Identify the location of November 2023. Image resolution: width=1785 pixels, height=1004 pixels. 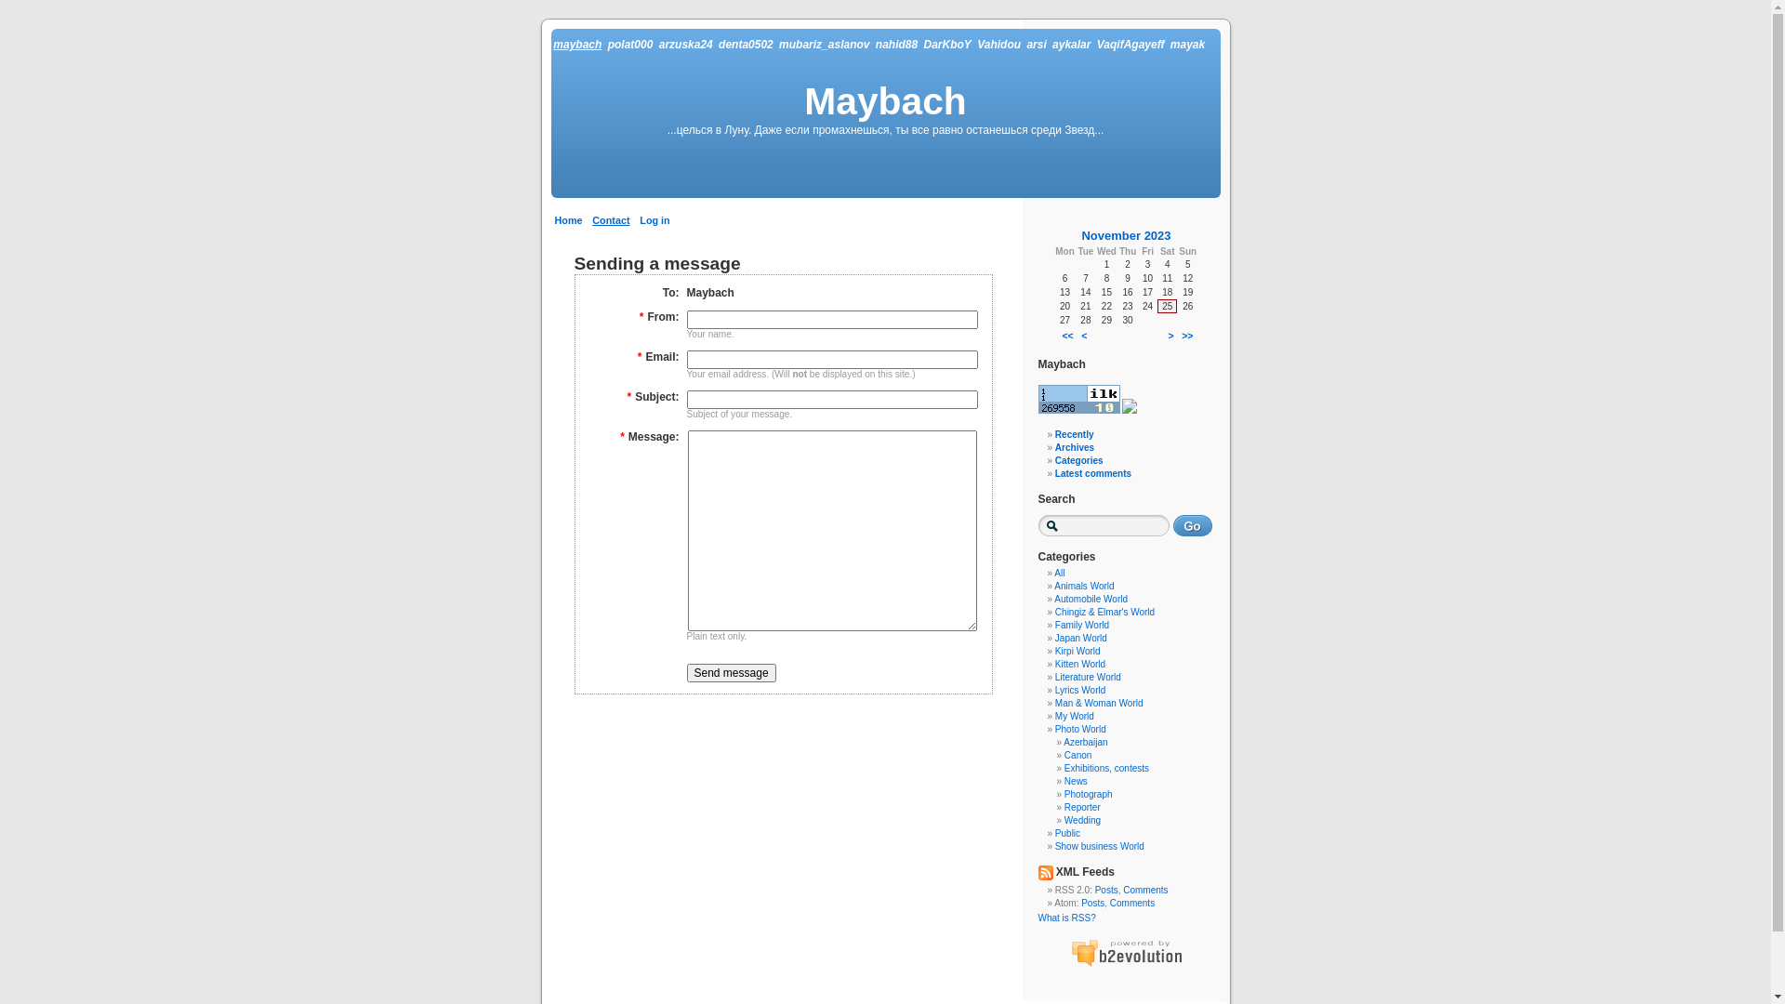
(1126, 236).